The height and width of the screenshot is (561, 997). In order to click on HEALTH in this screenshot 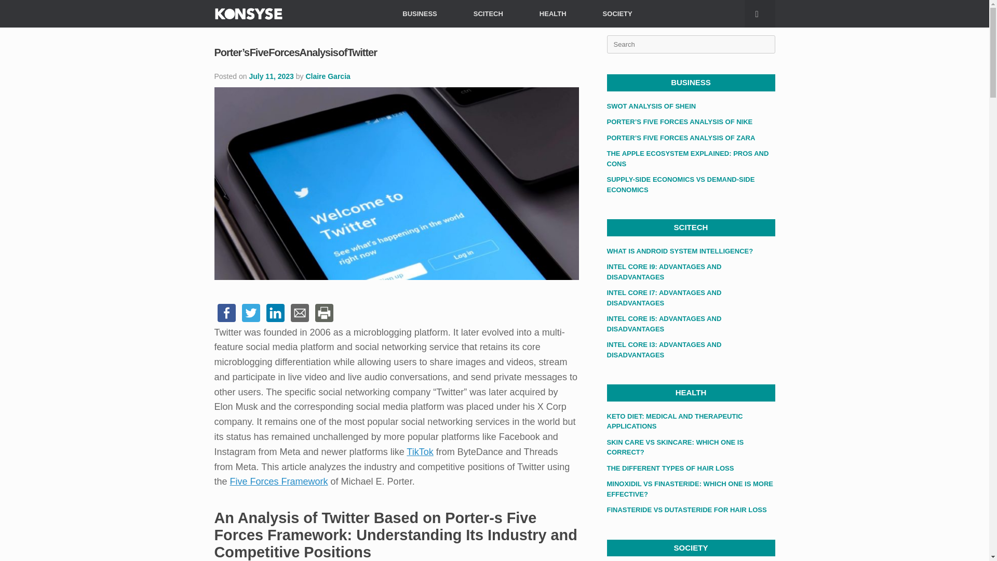, I will do `click(553, 14)`.